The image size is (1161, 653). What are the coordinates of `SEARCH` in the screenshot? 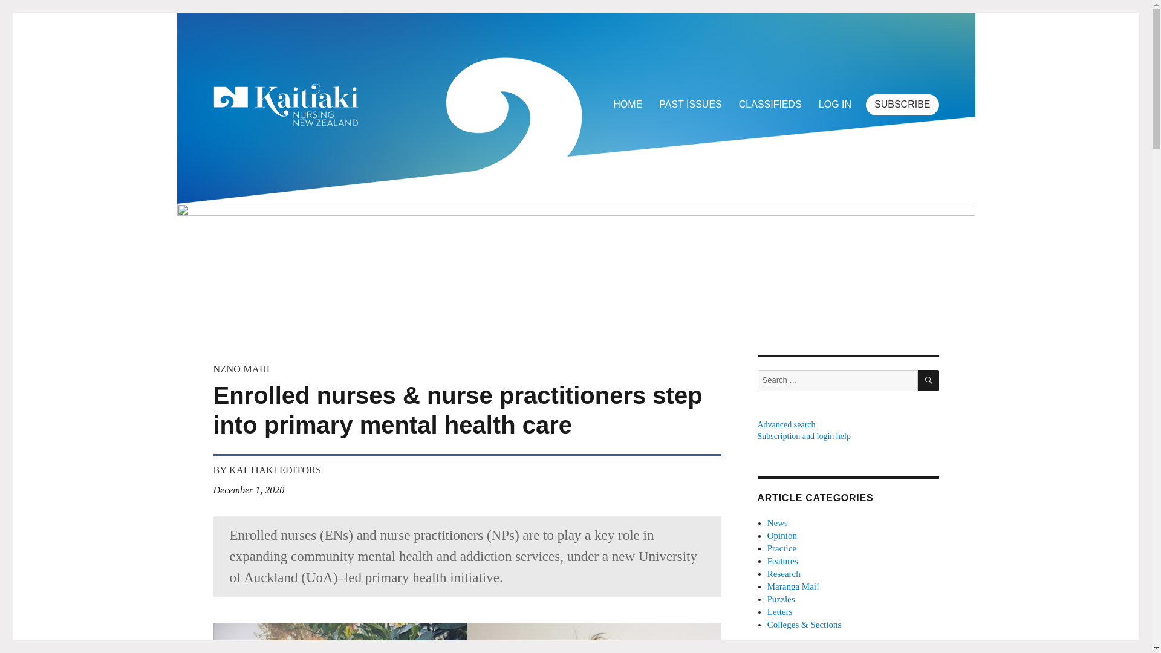 It's located at (929, 380).